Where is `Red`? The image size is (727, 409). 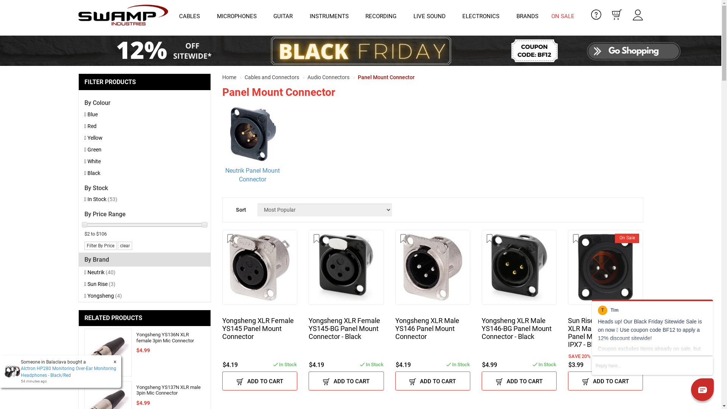
Red is located at coordinates (145, 126).